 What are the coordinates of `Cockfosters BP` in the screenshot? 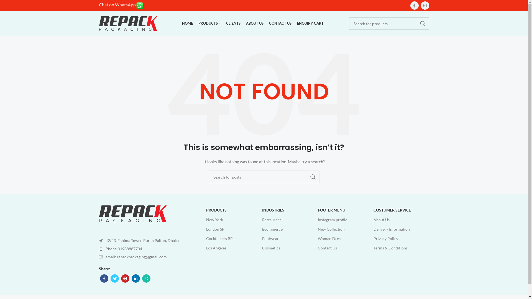 It's located at (231, 239).